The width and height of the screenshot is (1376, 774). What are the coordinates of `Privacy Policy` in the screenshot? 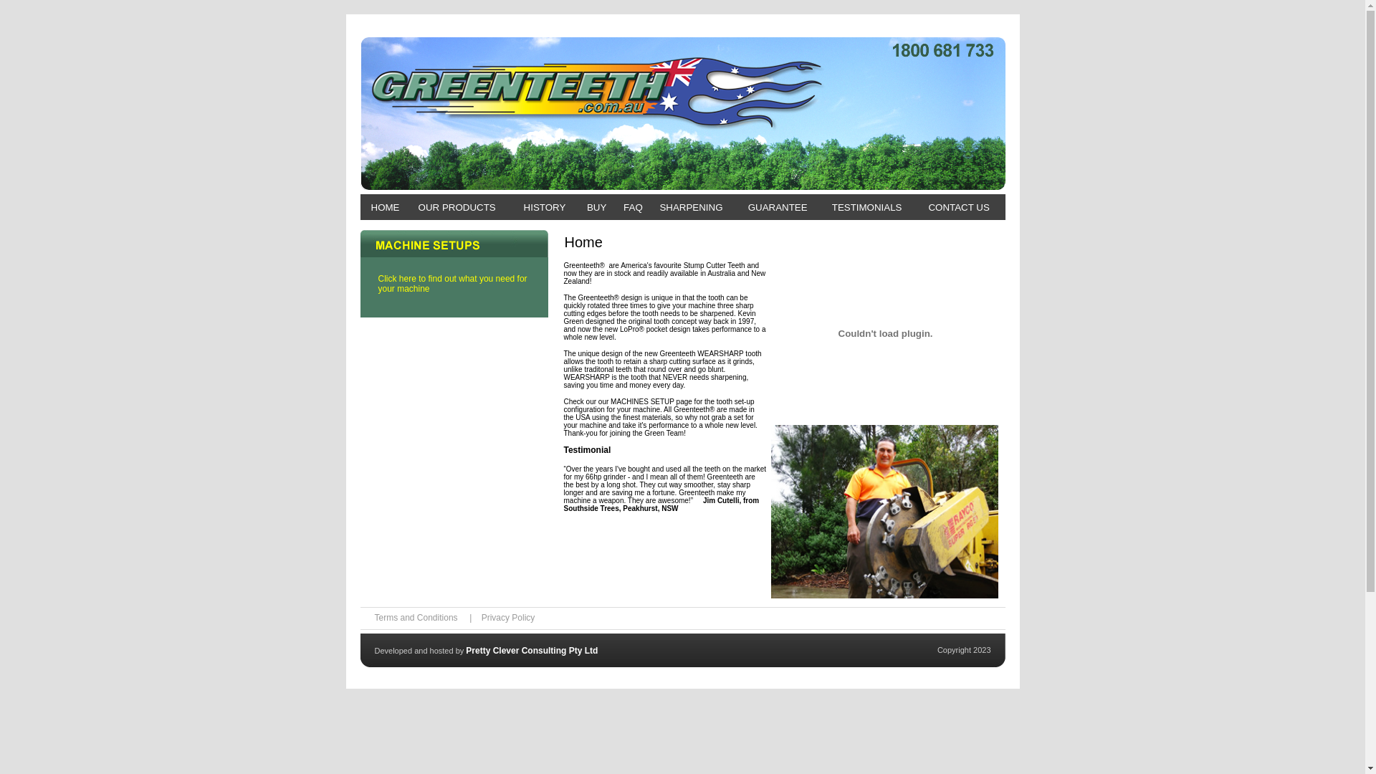 It's located at (509, 618).